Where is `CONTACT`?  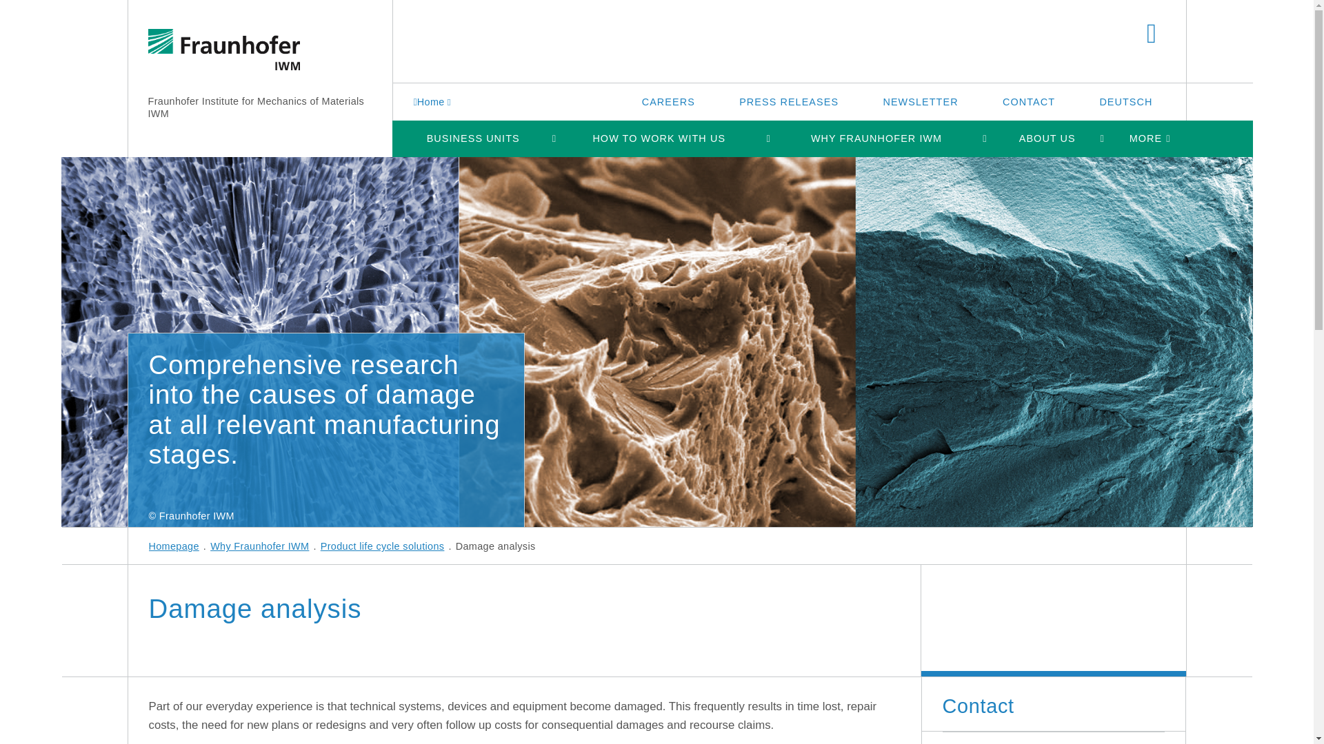
CONTACT is located at coordinates (1029, 101).